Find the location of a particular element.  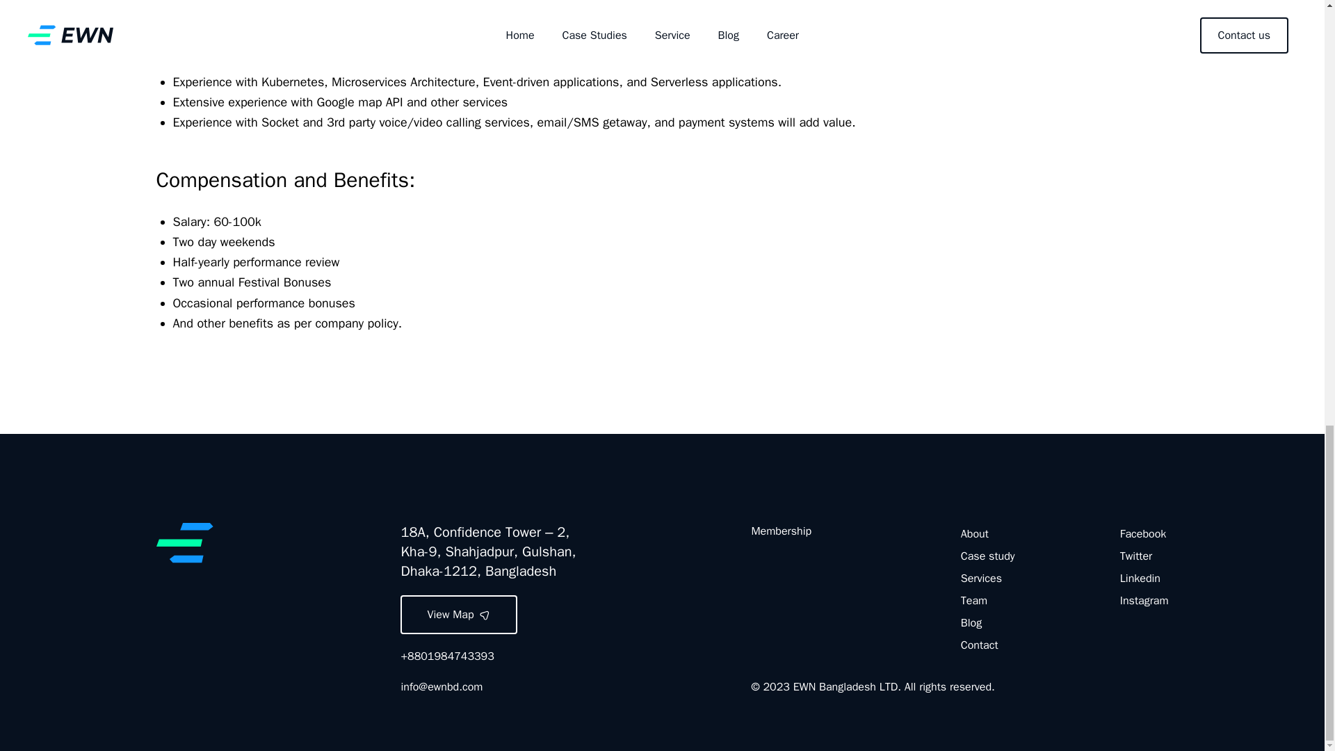

Contact is located at coordinates (980, 645).